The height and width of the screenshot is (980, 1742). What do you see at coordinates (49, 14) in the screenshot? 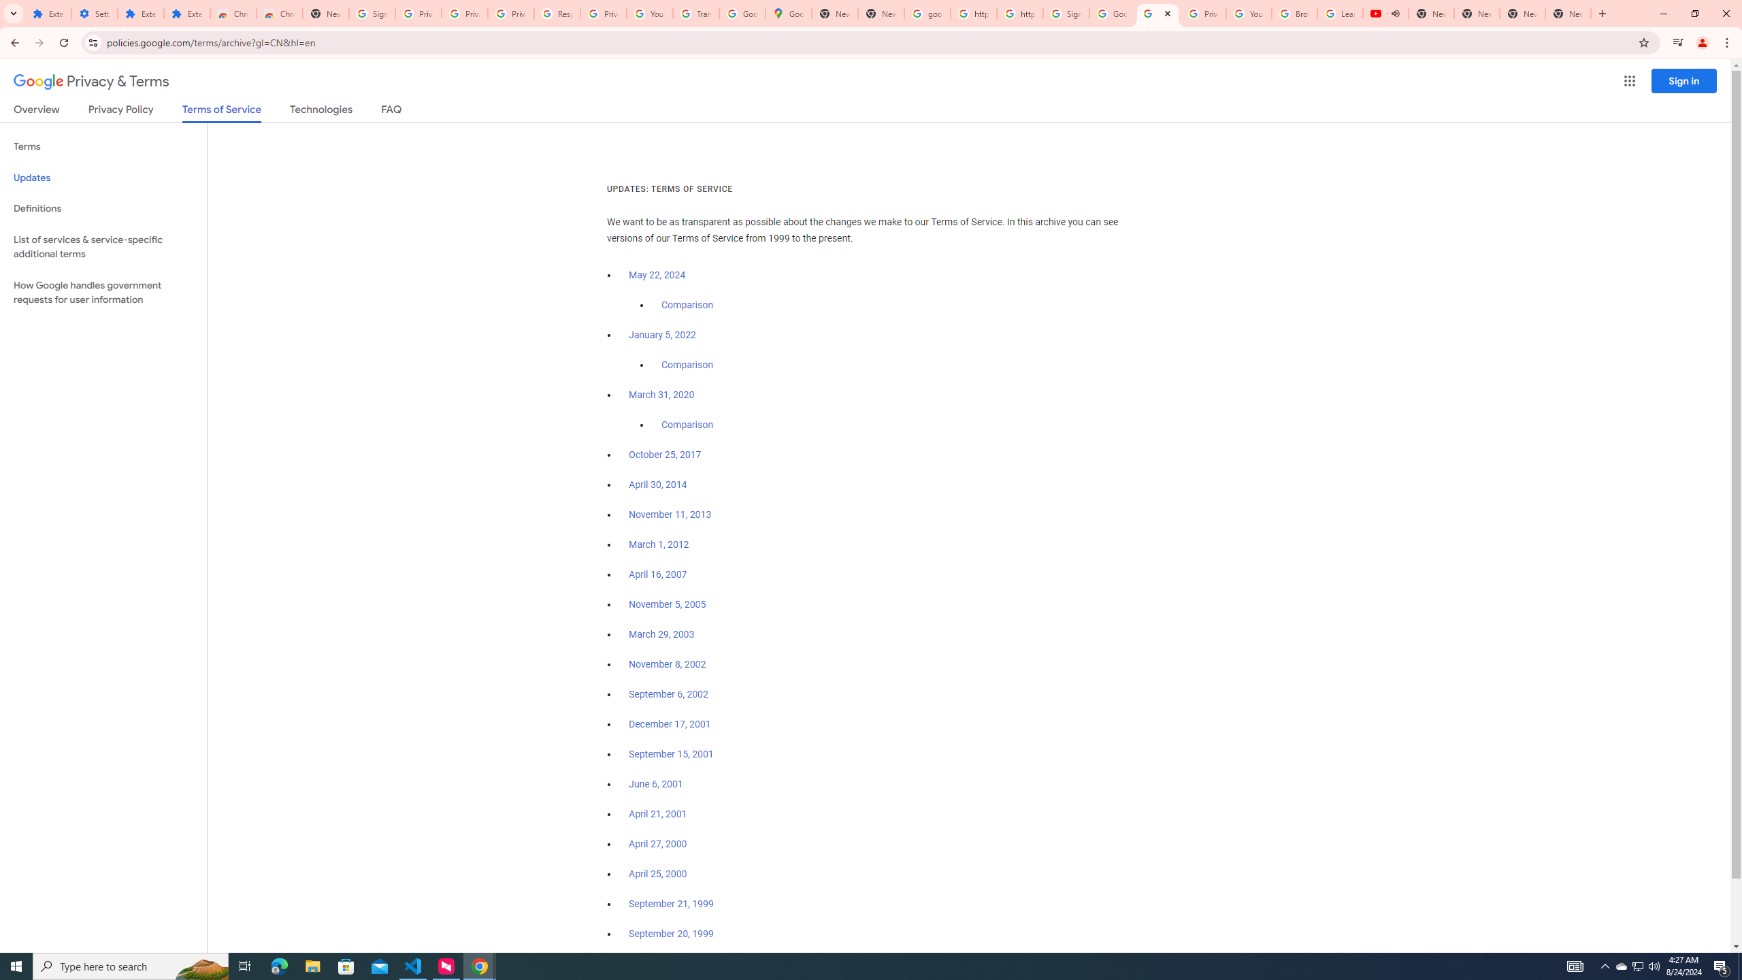
I see `Extensions` at bounding box center [49, 14].